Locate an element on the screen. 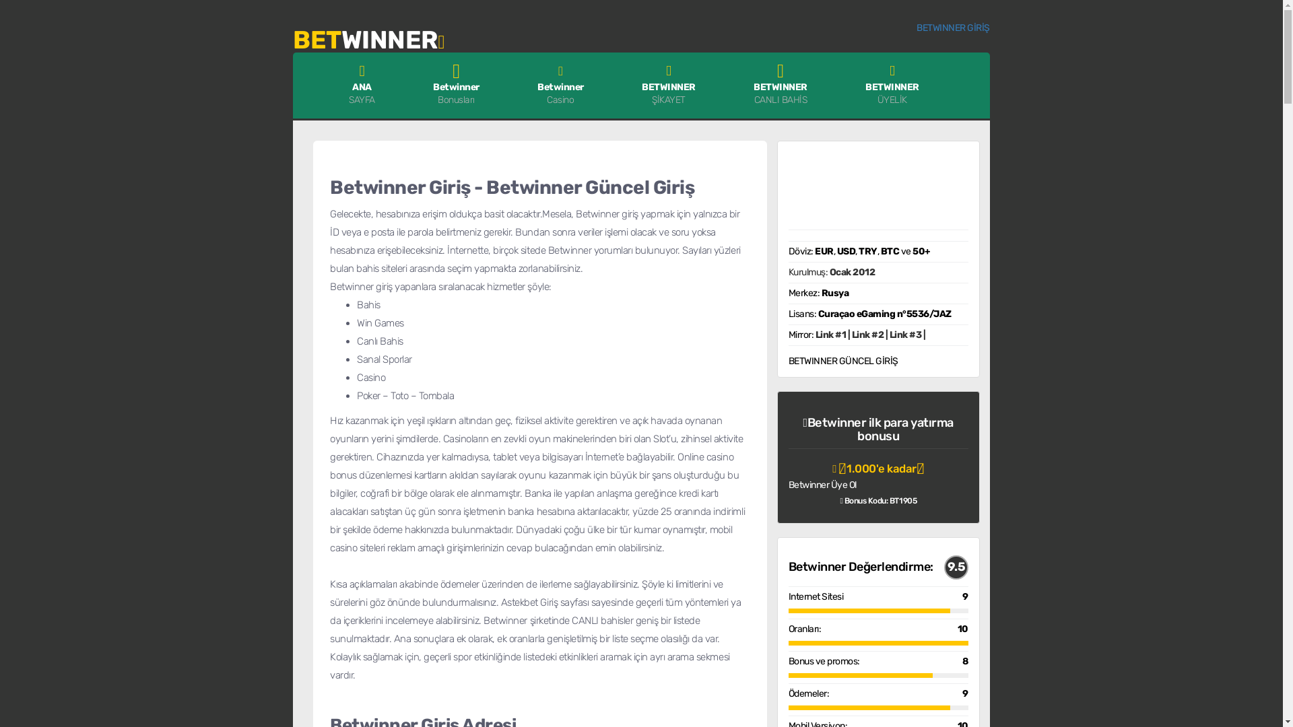  Betwinner
Casino is located at coordinates (560, 82).